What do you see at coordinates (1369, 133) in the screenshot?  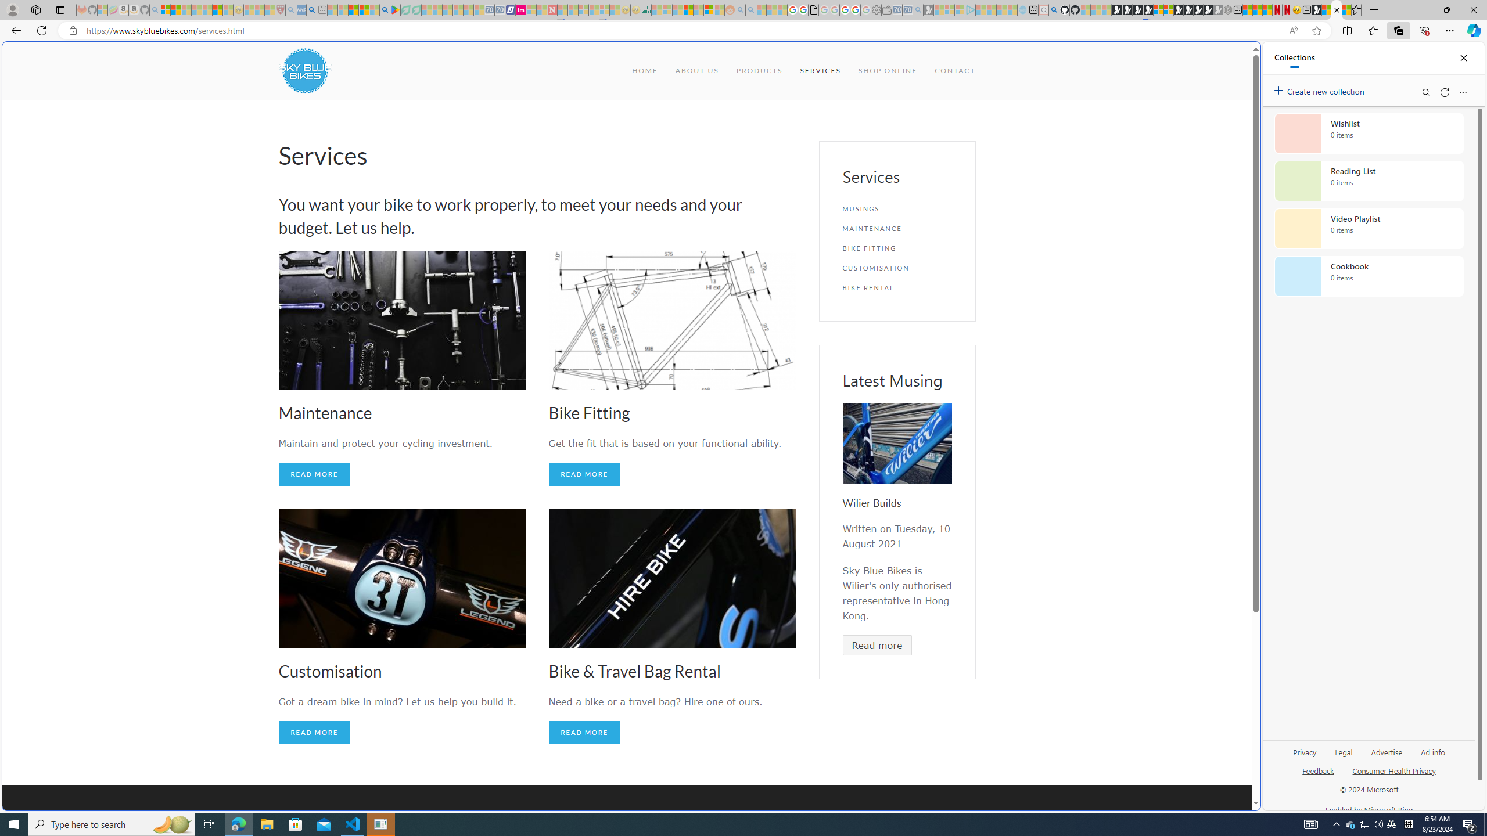 I see `Wishlist collection, 0 items` at bounding box center [1369, 133].